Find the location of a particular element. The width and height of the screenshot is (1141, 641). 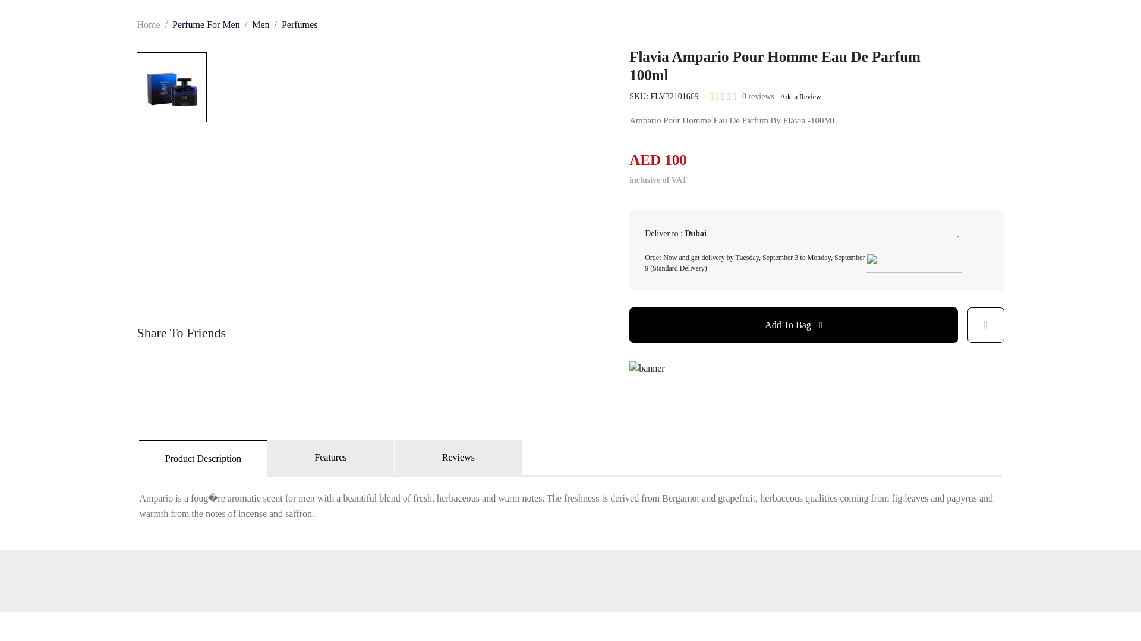

Features is located at coordinates (330, 457).